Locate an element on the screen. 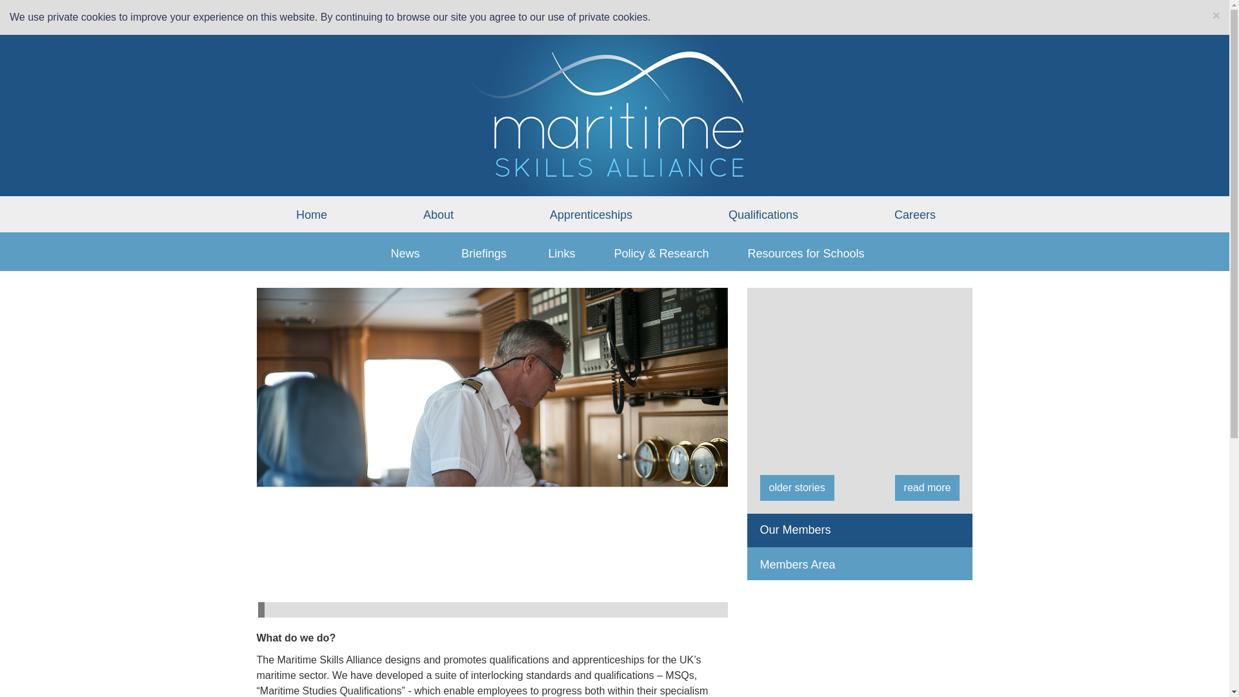 This screenshot has width=1239, height=697. Apprenticeships is located at coordinates (591, 215).